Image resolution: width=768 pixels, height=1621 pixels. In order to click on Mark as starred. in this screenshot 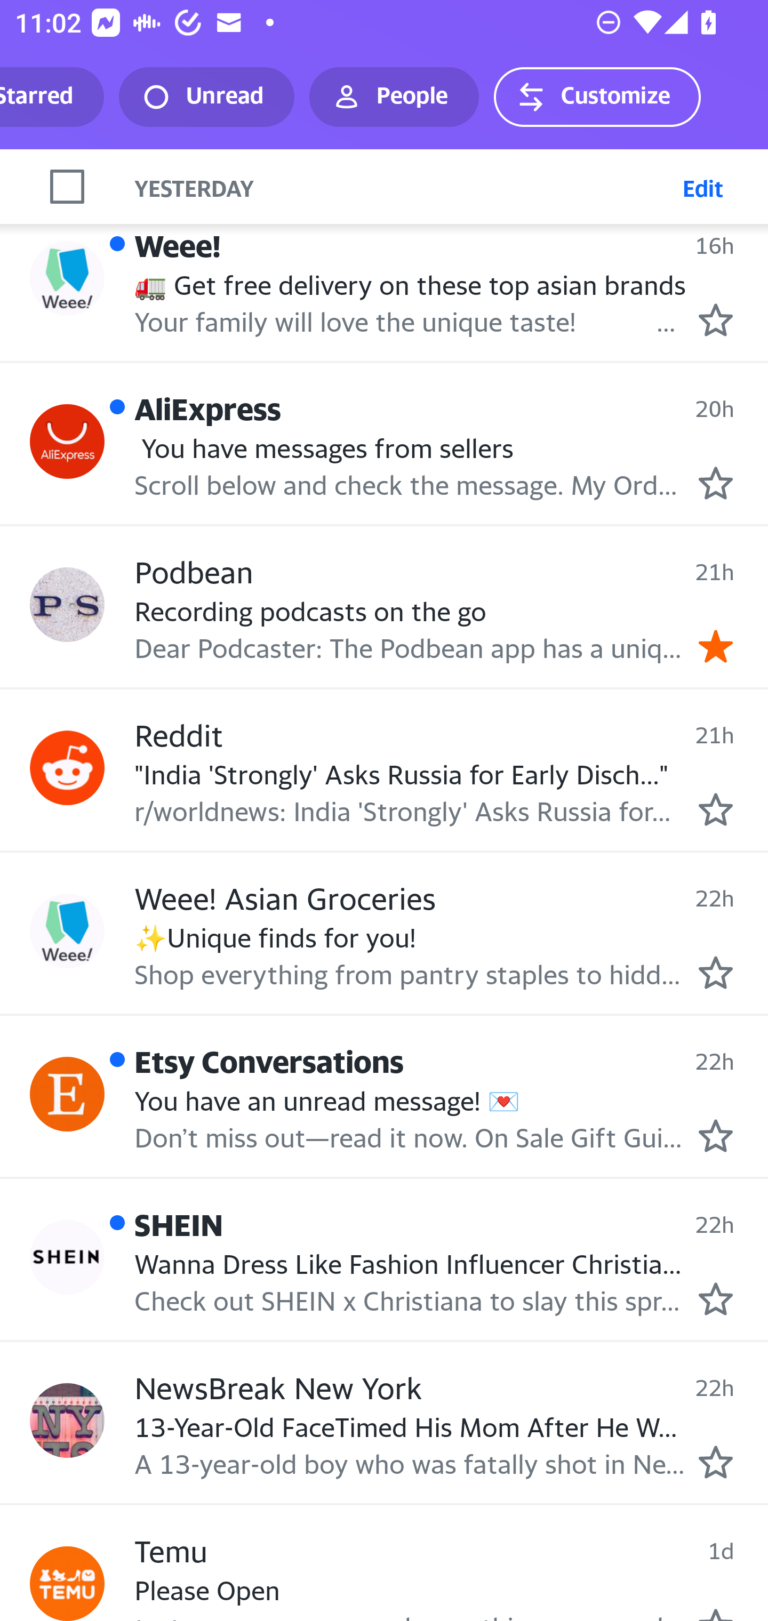, I will do `click(716, 1135)`.